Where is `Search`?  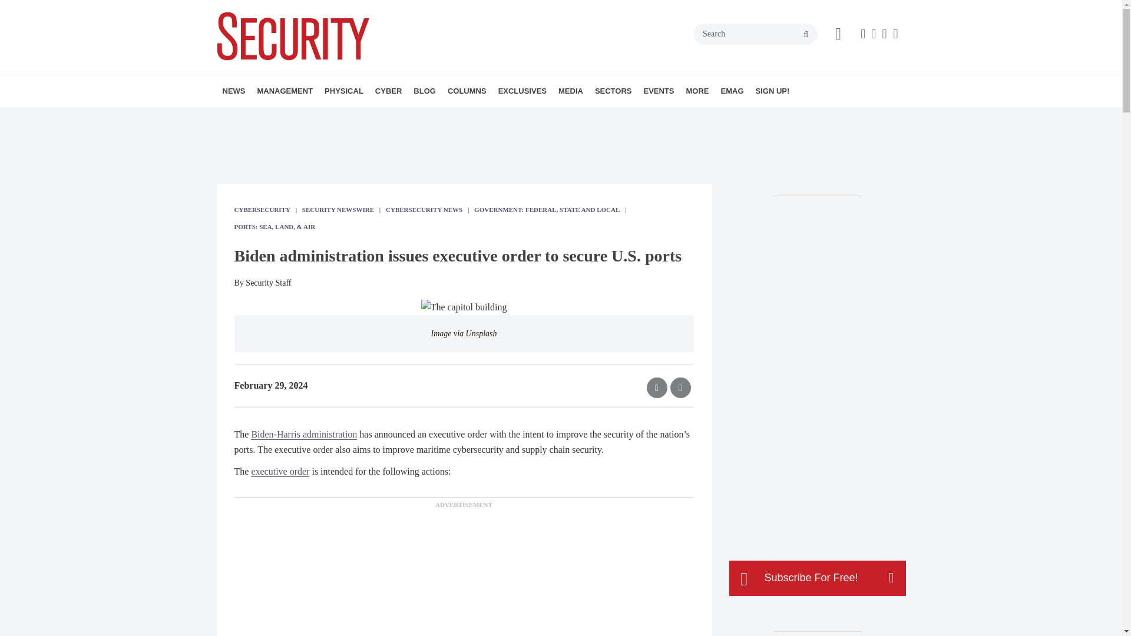 Search is located at coordinates (756, 34).